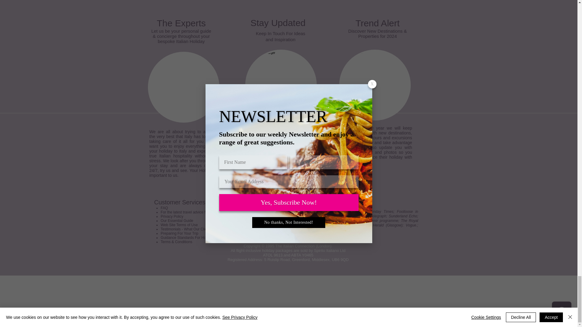 This screenshot has width=582, height=327. Describe the element at coordinates (259, 147) in the screenshot. I see `twitter` at that location.